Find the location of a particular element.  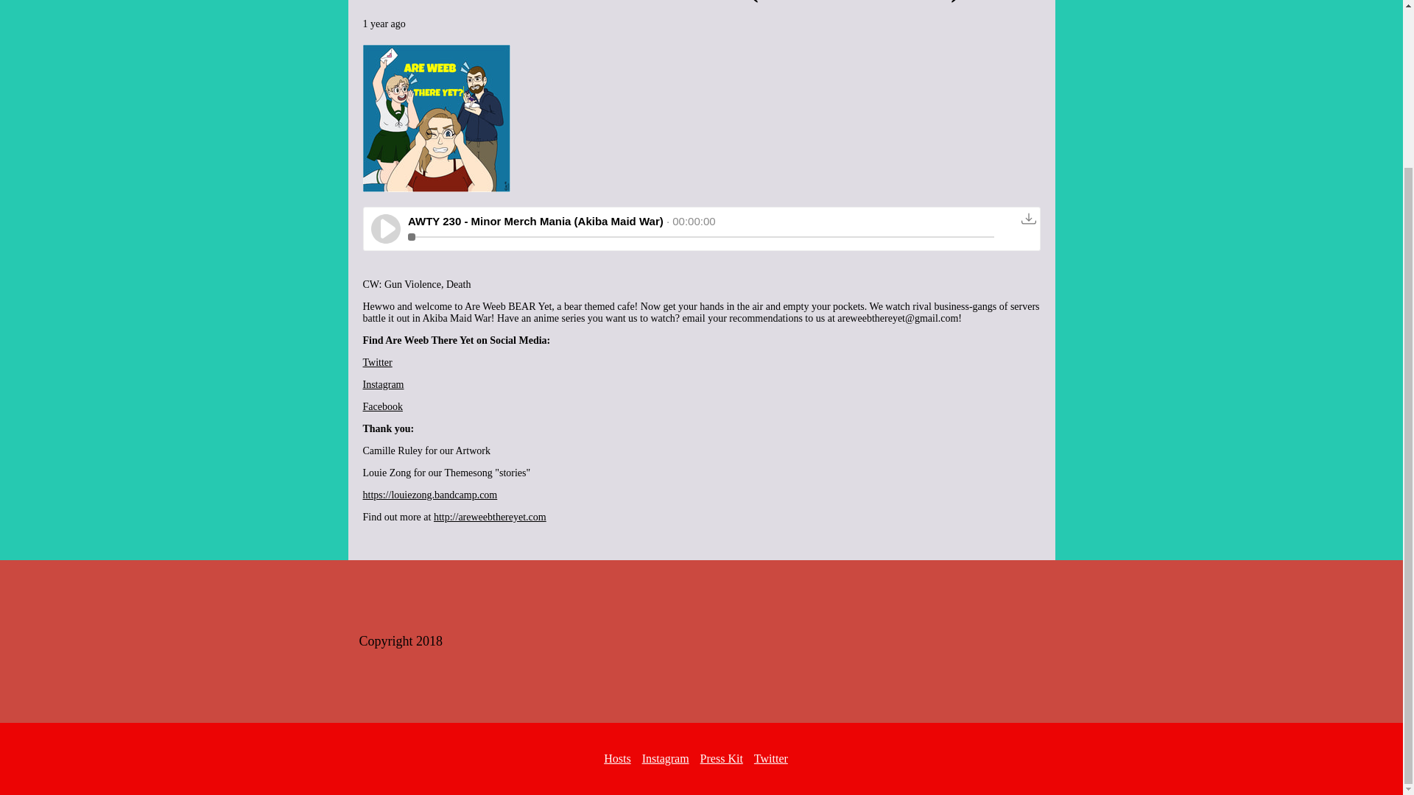

Twitter is located at coordinates (770, 758).